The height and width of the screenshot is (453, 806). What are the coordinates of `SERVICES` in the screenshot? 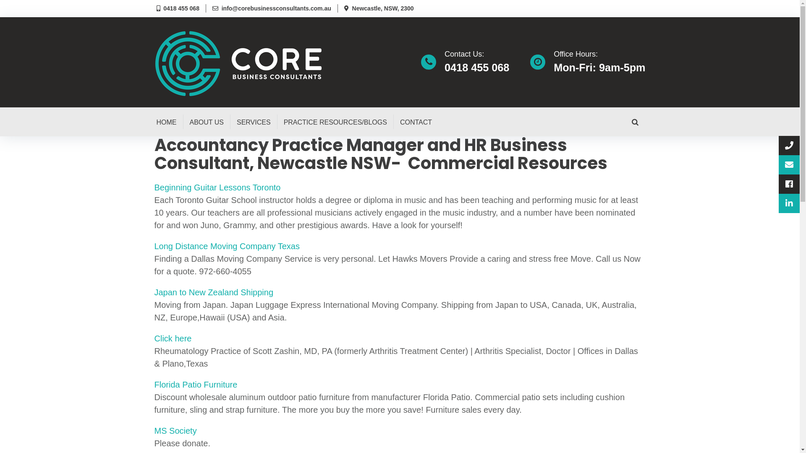 It's located at (254, 122).